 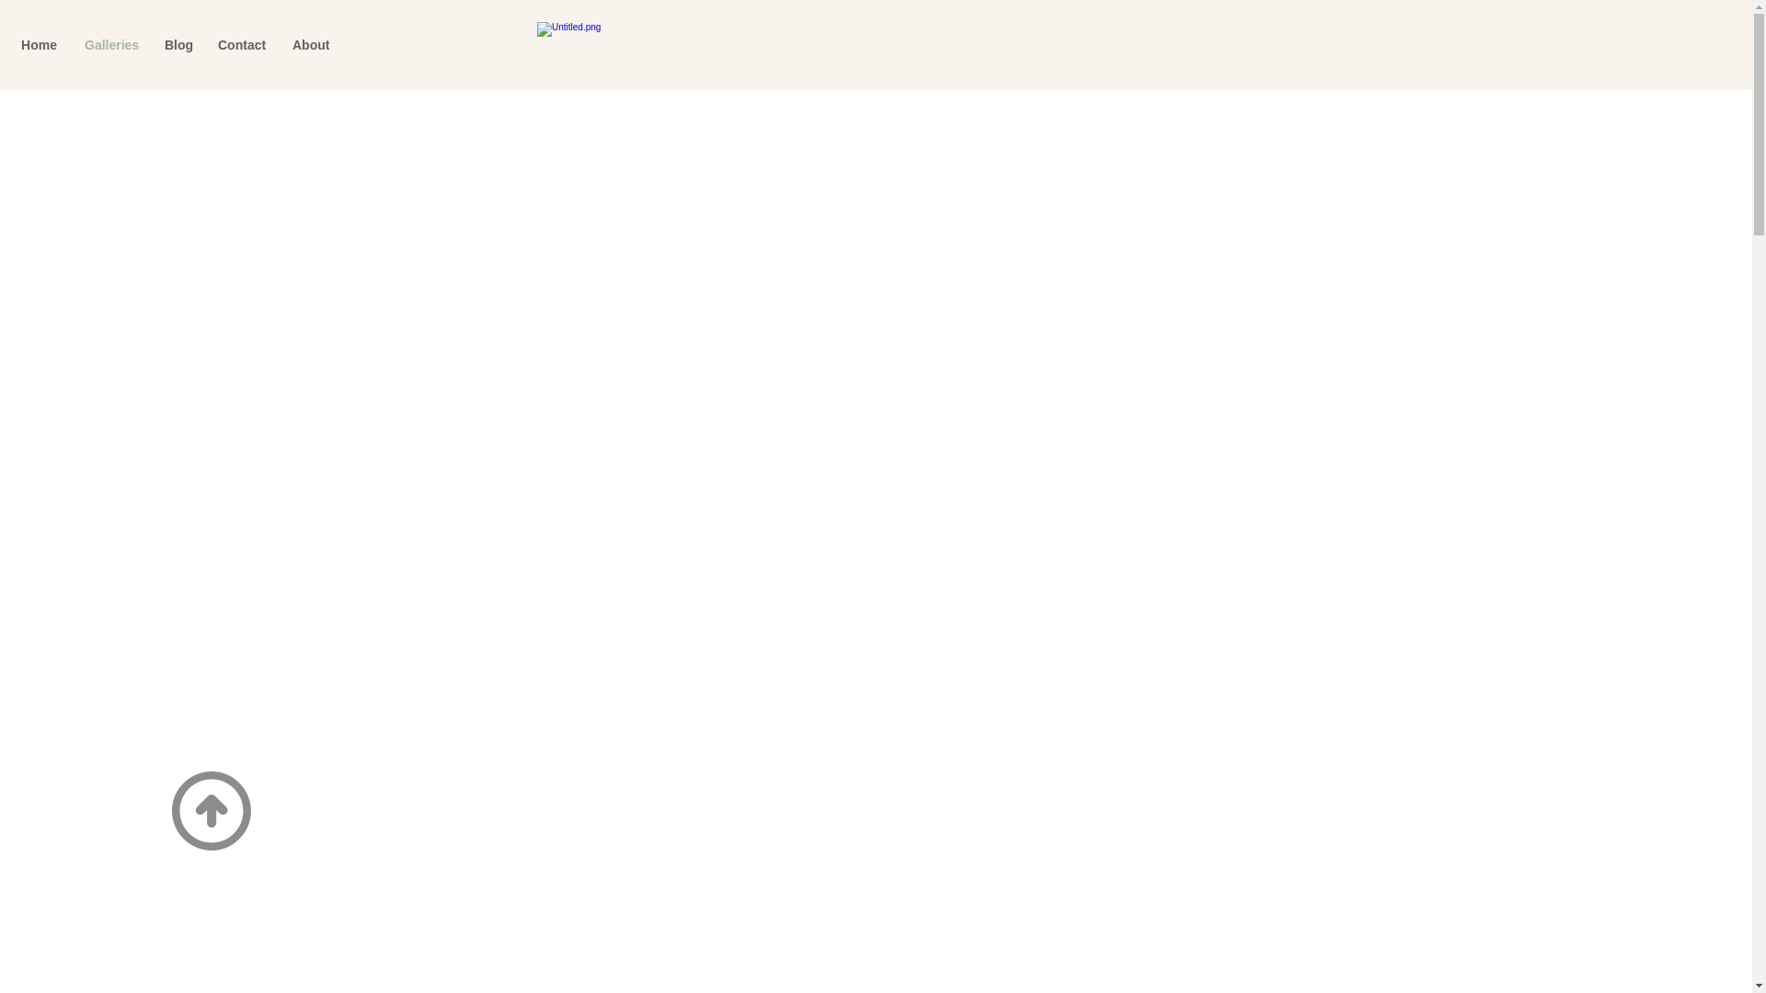 What do you see at coordinates (39, 44) in the screenshot?
I see `Home` at bounding box center [39, 44].